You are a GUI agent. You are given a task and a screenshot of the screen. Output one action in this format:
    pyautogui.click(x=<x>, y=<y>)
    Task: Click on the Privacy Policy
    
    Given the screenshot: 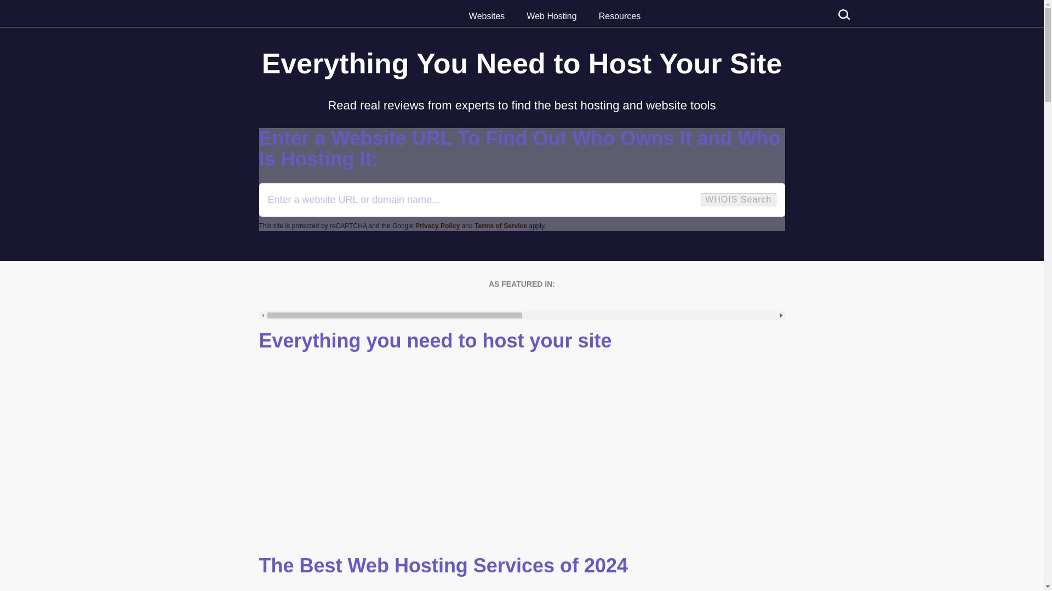 What is the action you would take?
    pyautogui.click(x=437, y=226)
    